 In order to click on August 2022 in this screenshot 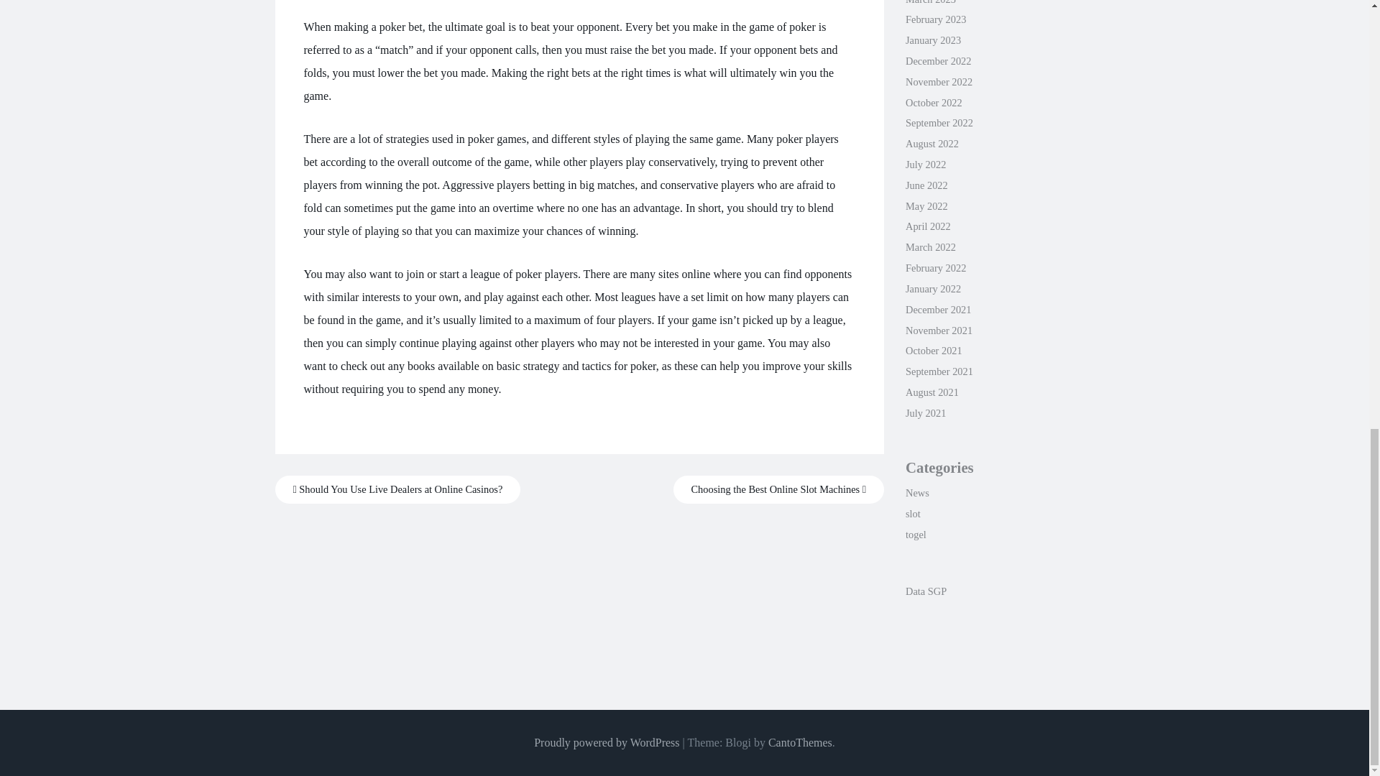, I will do `click(931, 144)`.